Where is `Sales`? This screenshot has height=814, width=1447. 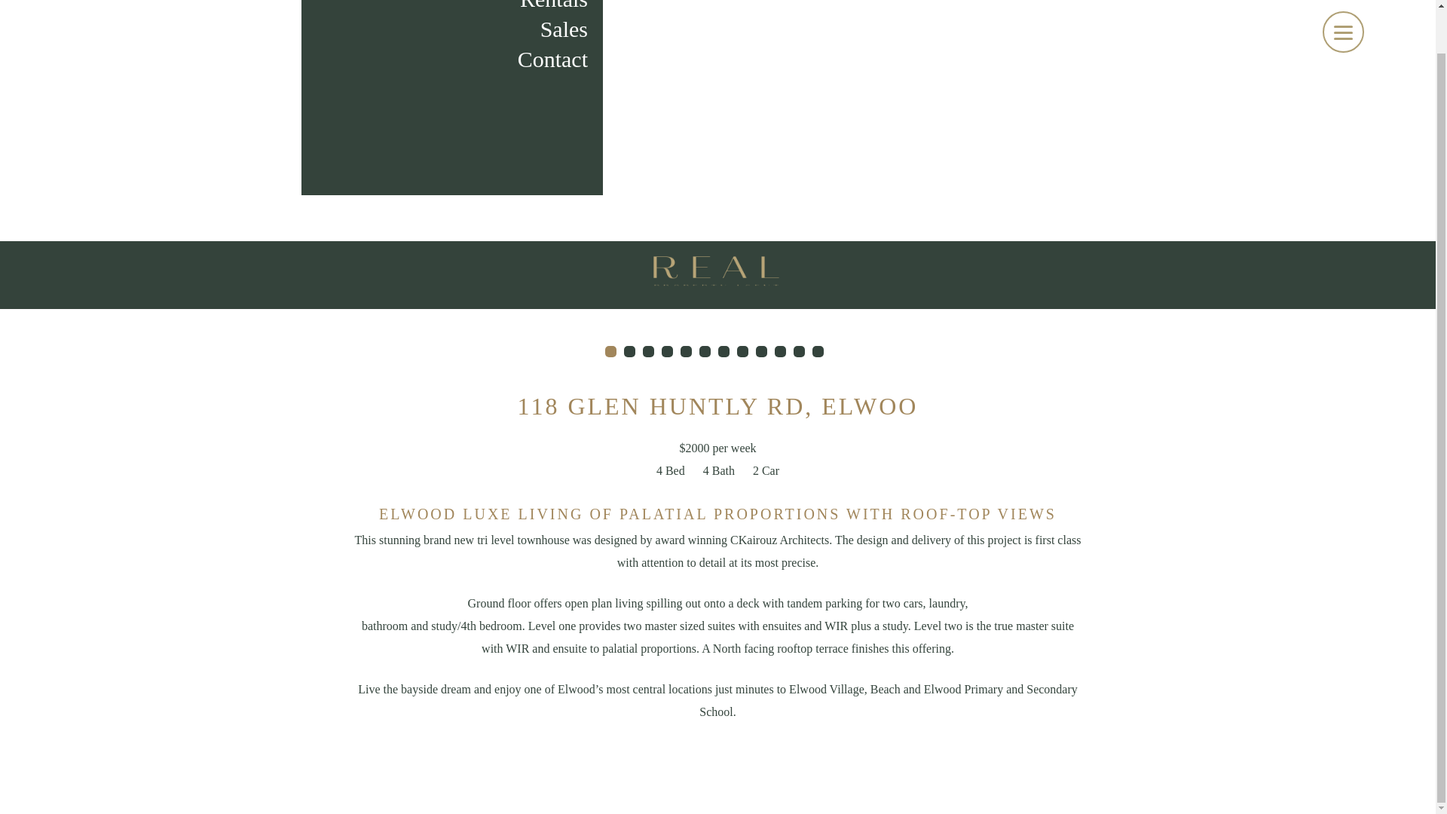 Sales is located at coordinates (452, 29).